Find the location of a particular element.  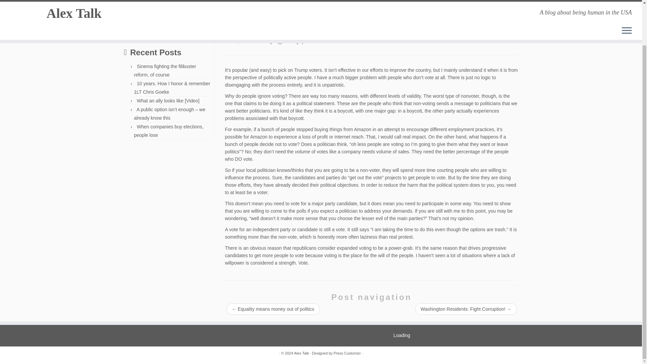

23 Feb, 2019 is located at coordinates (237, 41).